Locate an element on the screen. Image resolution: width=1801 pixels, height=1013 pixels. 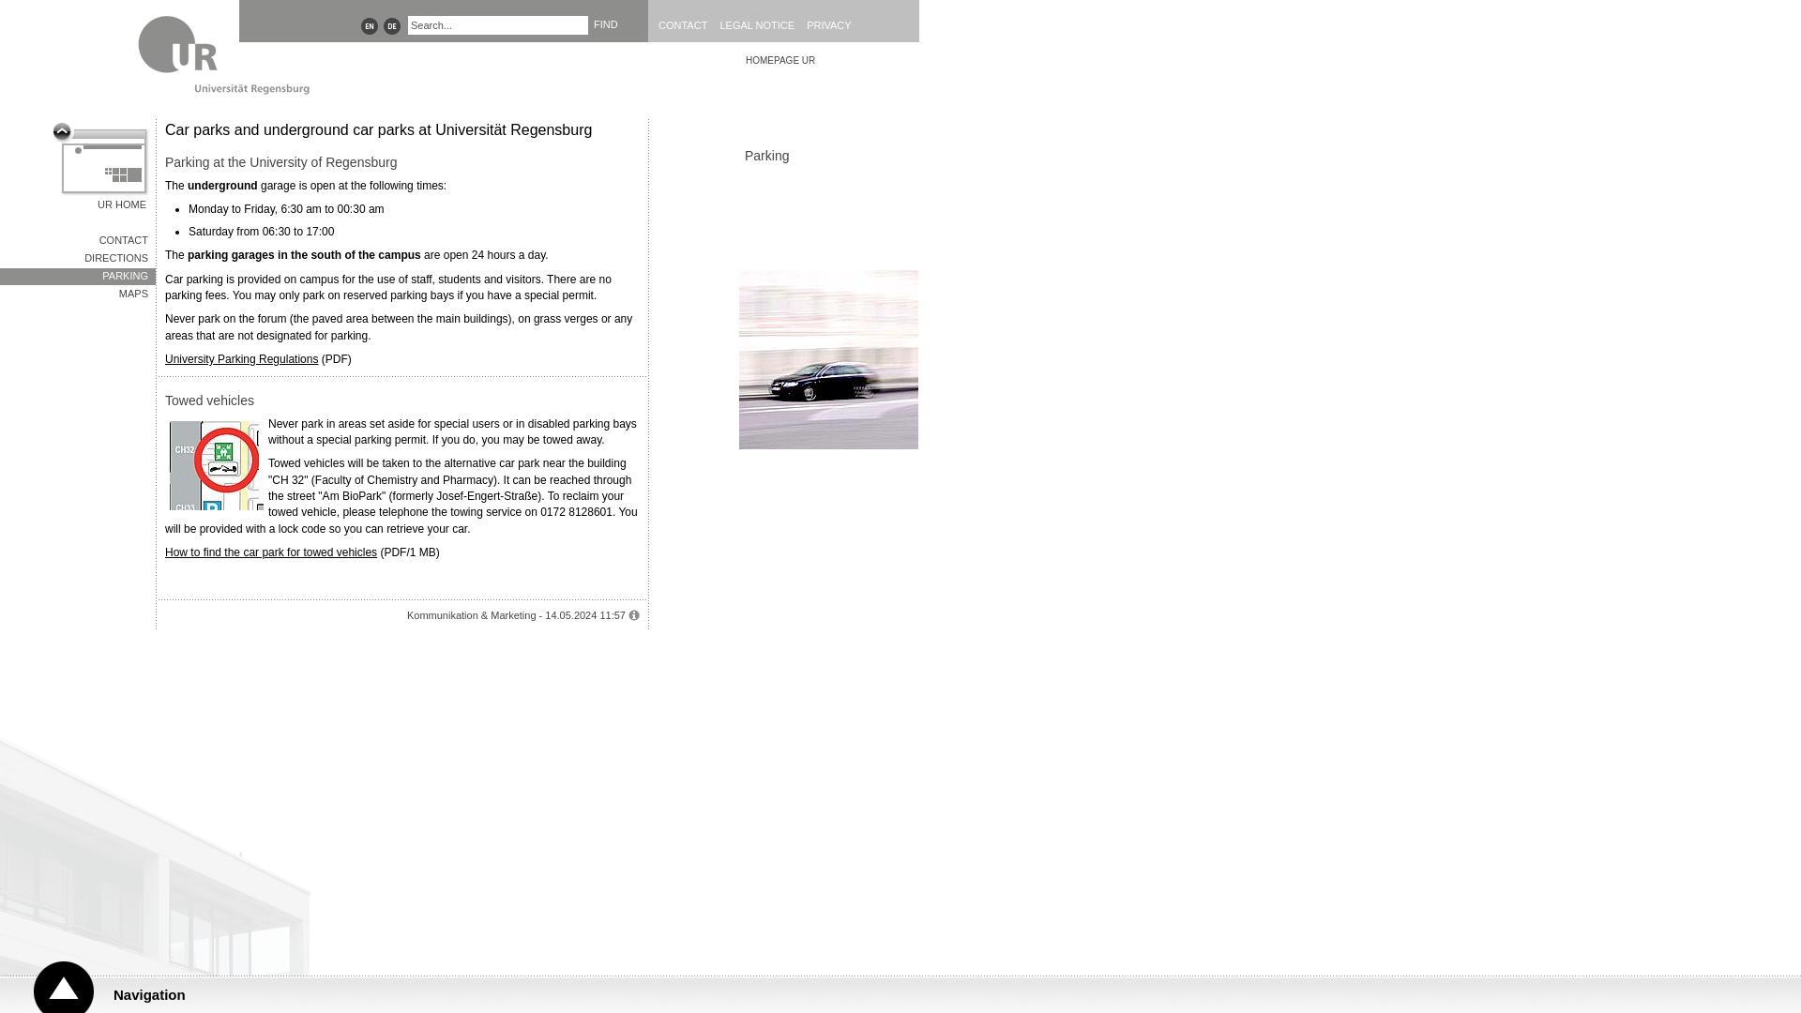
CONTACT is located at coordinates (688, 24).